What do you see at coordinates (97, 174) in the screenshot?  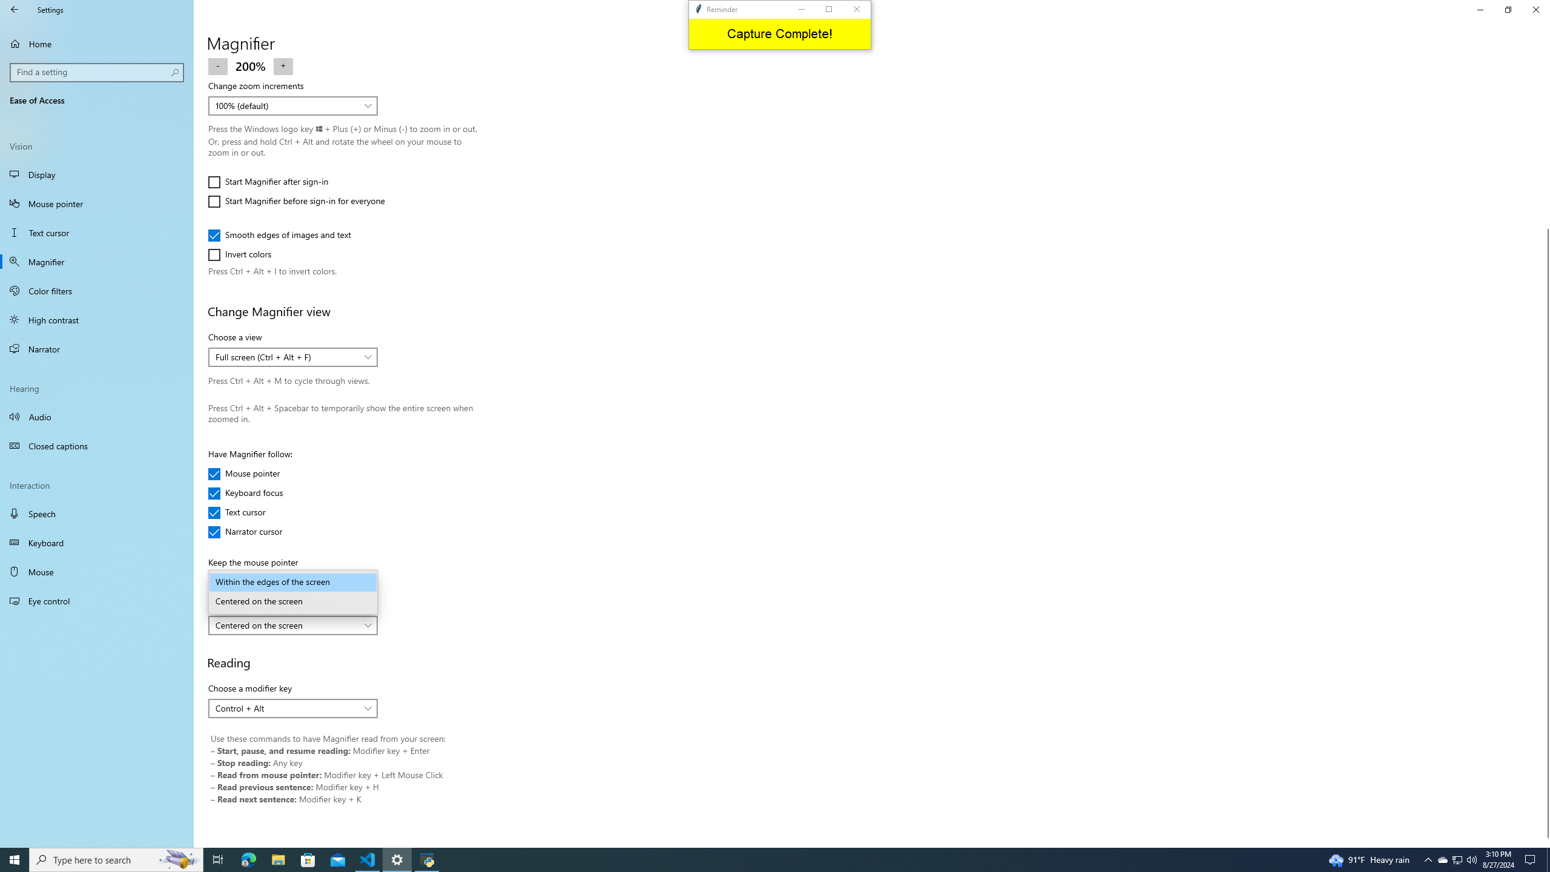 I see `Change zoom increments` at bounding box center [97, 174].